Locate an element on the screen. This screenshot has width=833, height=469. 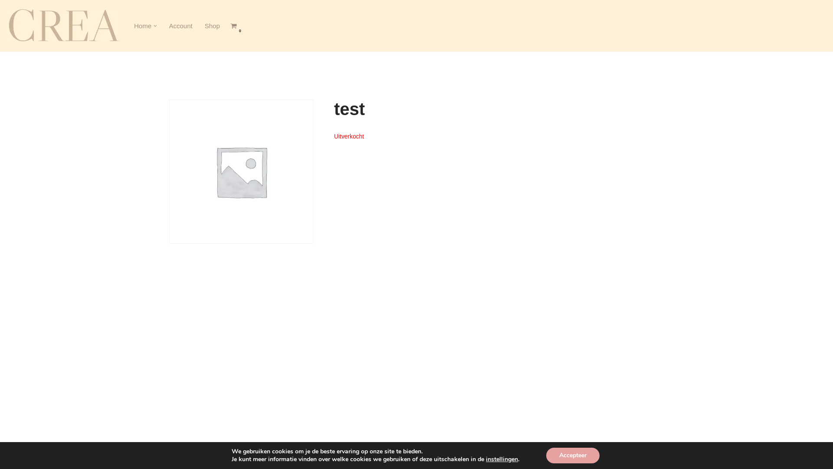
Crea is located at coordinates (63, 26).